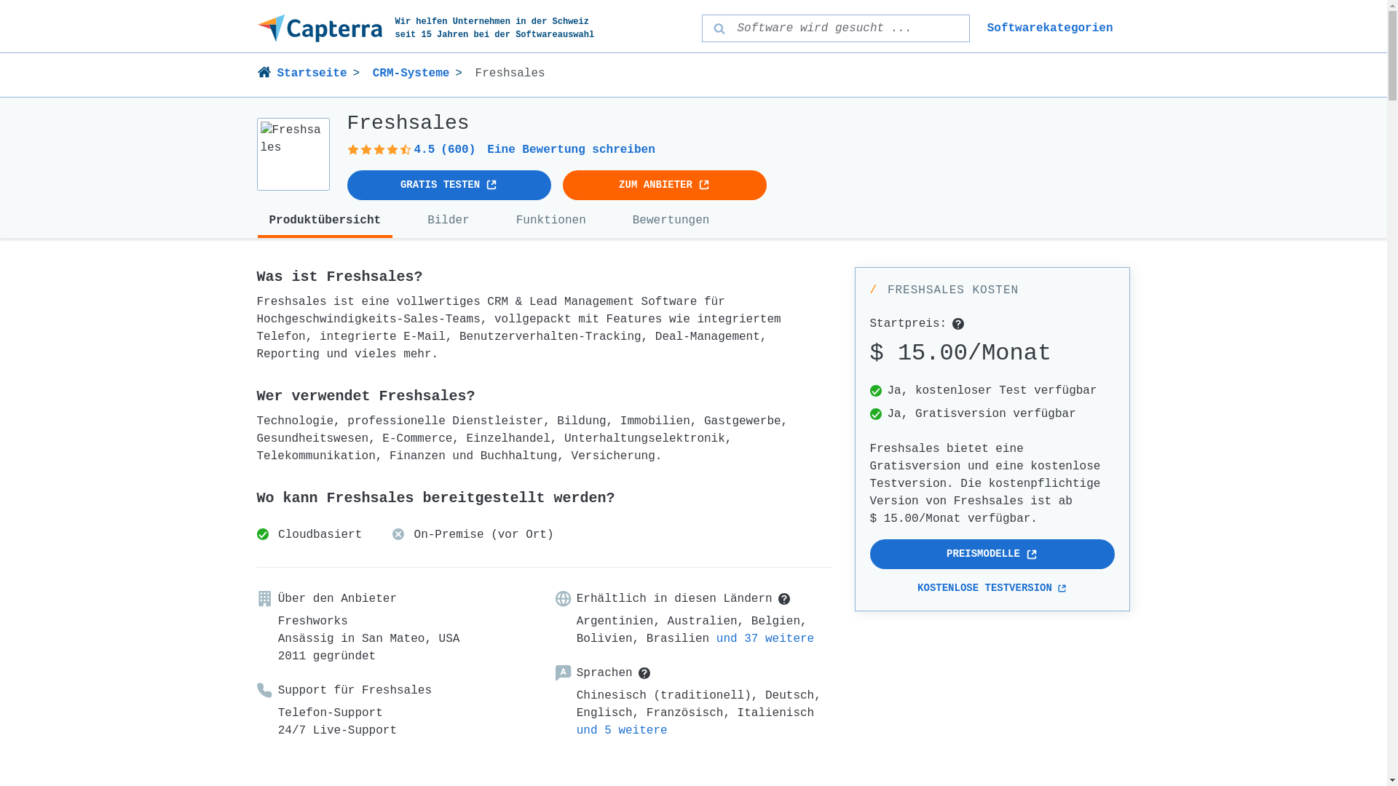 The height and width of the screenshot is (786, 1398). What do you see at coordinates (622, 731) in the screenshot?
I see `und 5 weitere` at bounding box center [622, 731].